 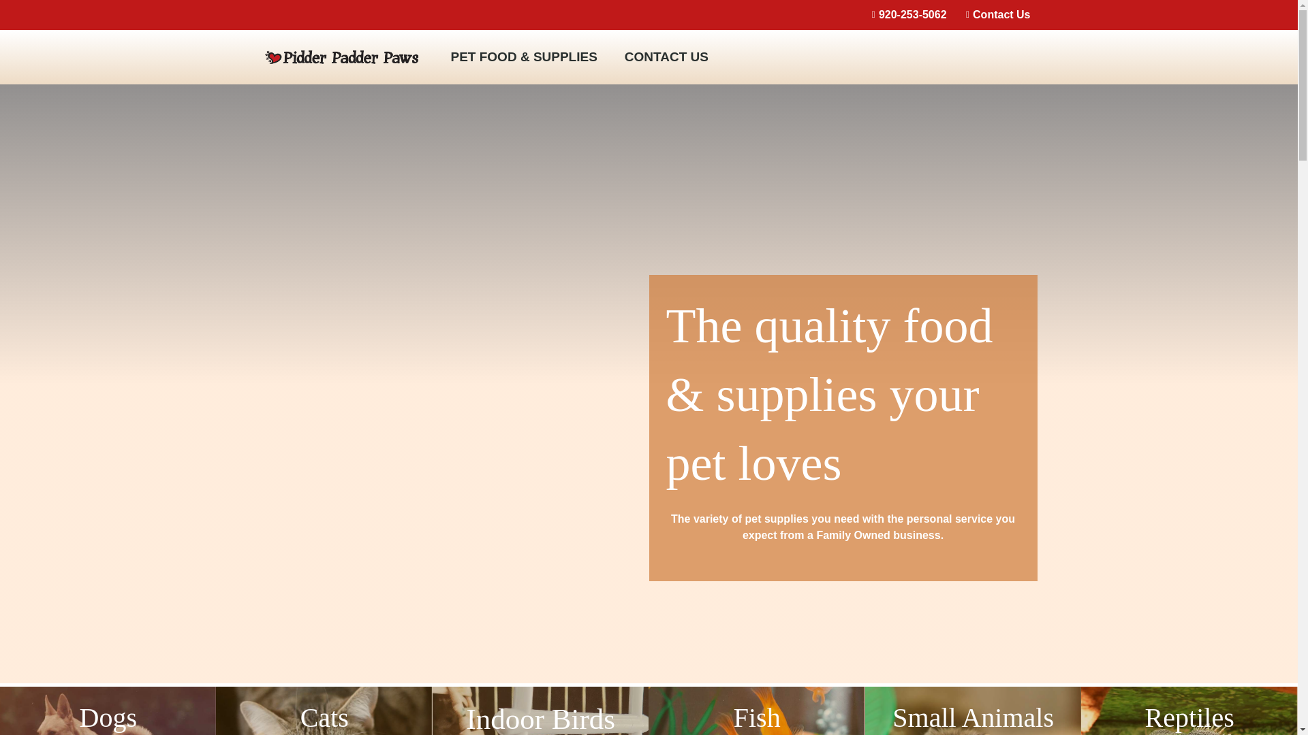 What do you see at coordinates (323, 710) in the screenshot?
I see `Cats` at bounding box center [323, 710].